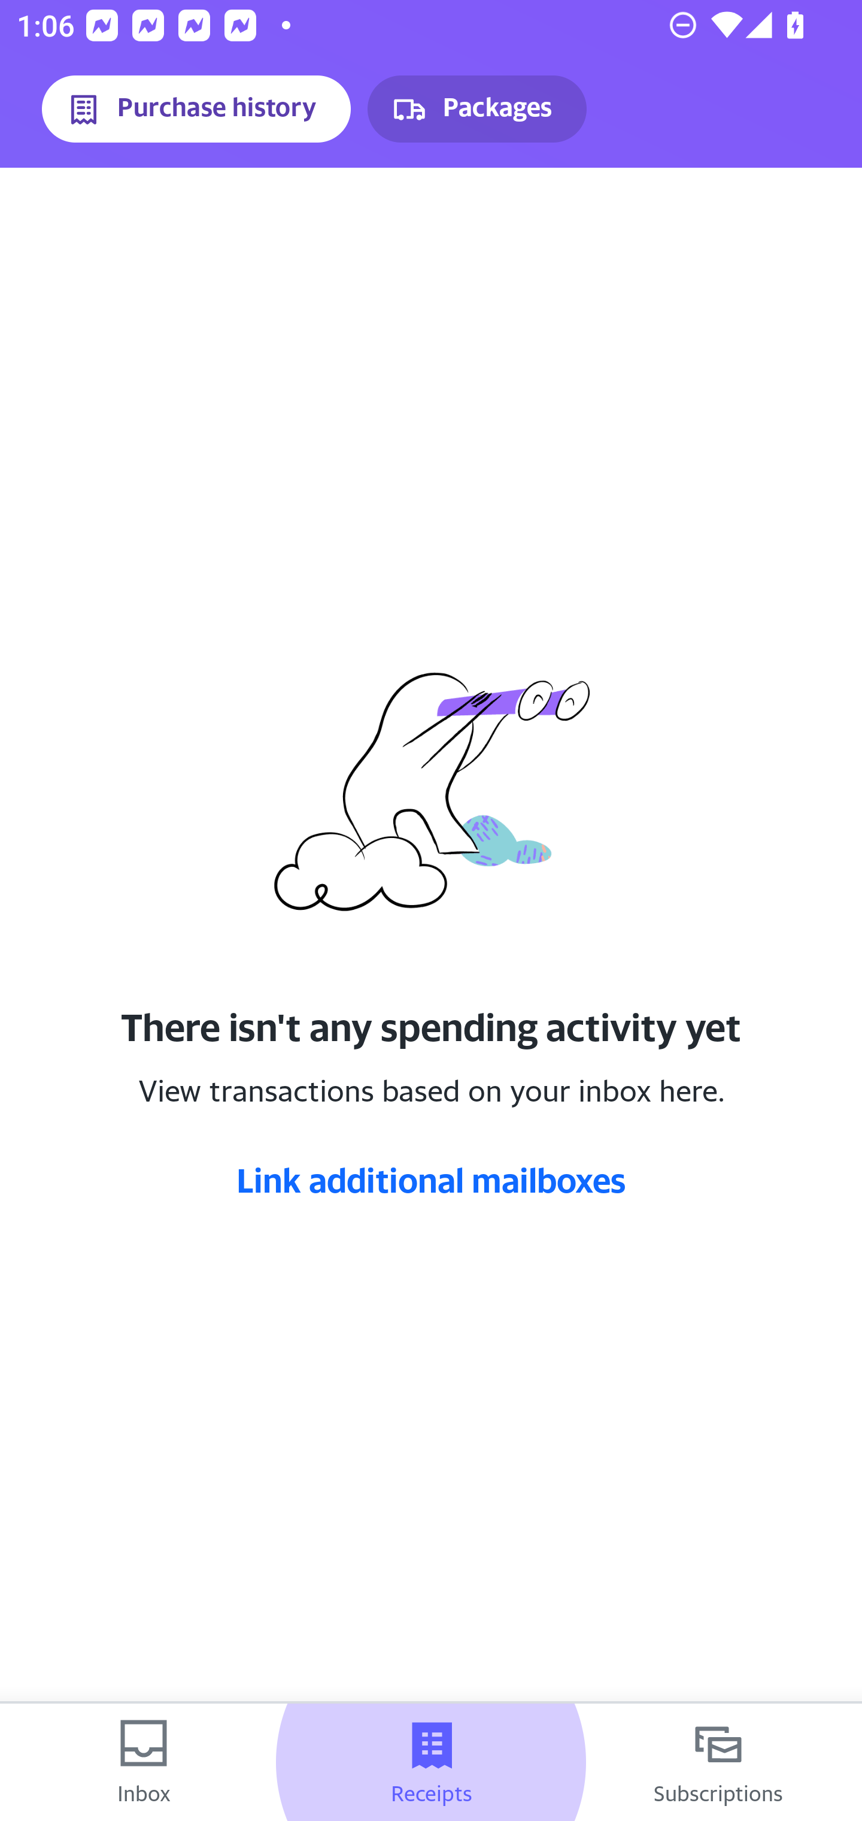 Image resolution: width=862 pixels, height=1821 pixels. What do you see at coordinates (718, 1762) in the screenshot?
I see `Subscriptions` at bounding box center [718, 1762].